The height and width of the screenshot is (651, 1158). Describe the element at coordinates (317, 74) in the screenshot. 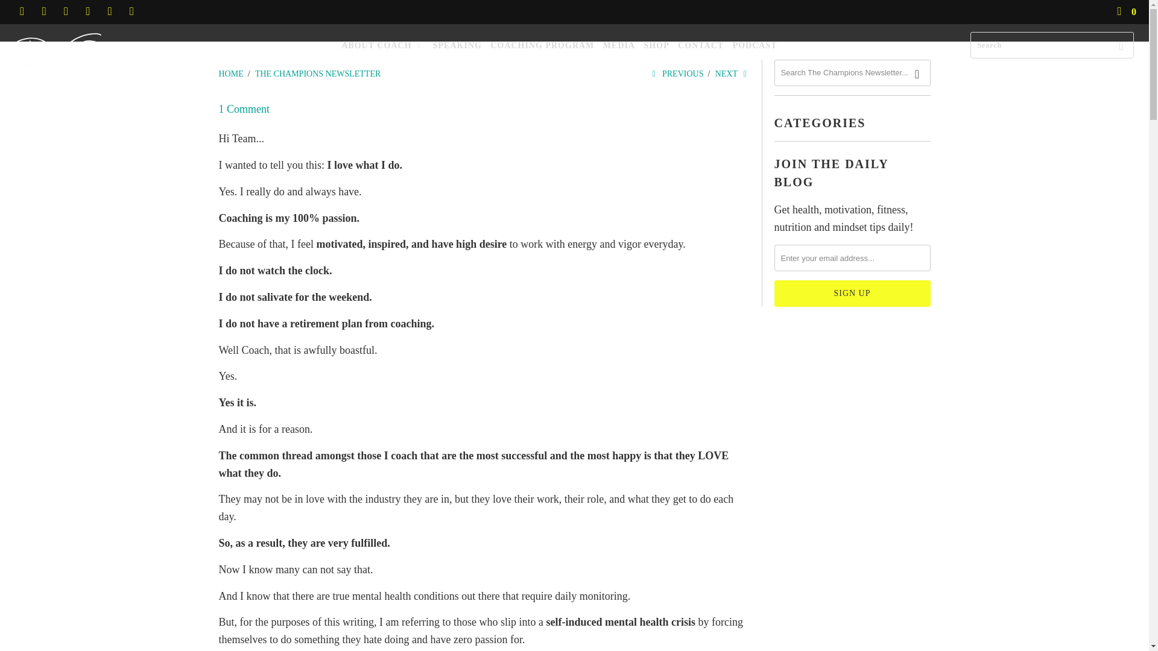

I see `The Champions Newsletter` at that location.